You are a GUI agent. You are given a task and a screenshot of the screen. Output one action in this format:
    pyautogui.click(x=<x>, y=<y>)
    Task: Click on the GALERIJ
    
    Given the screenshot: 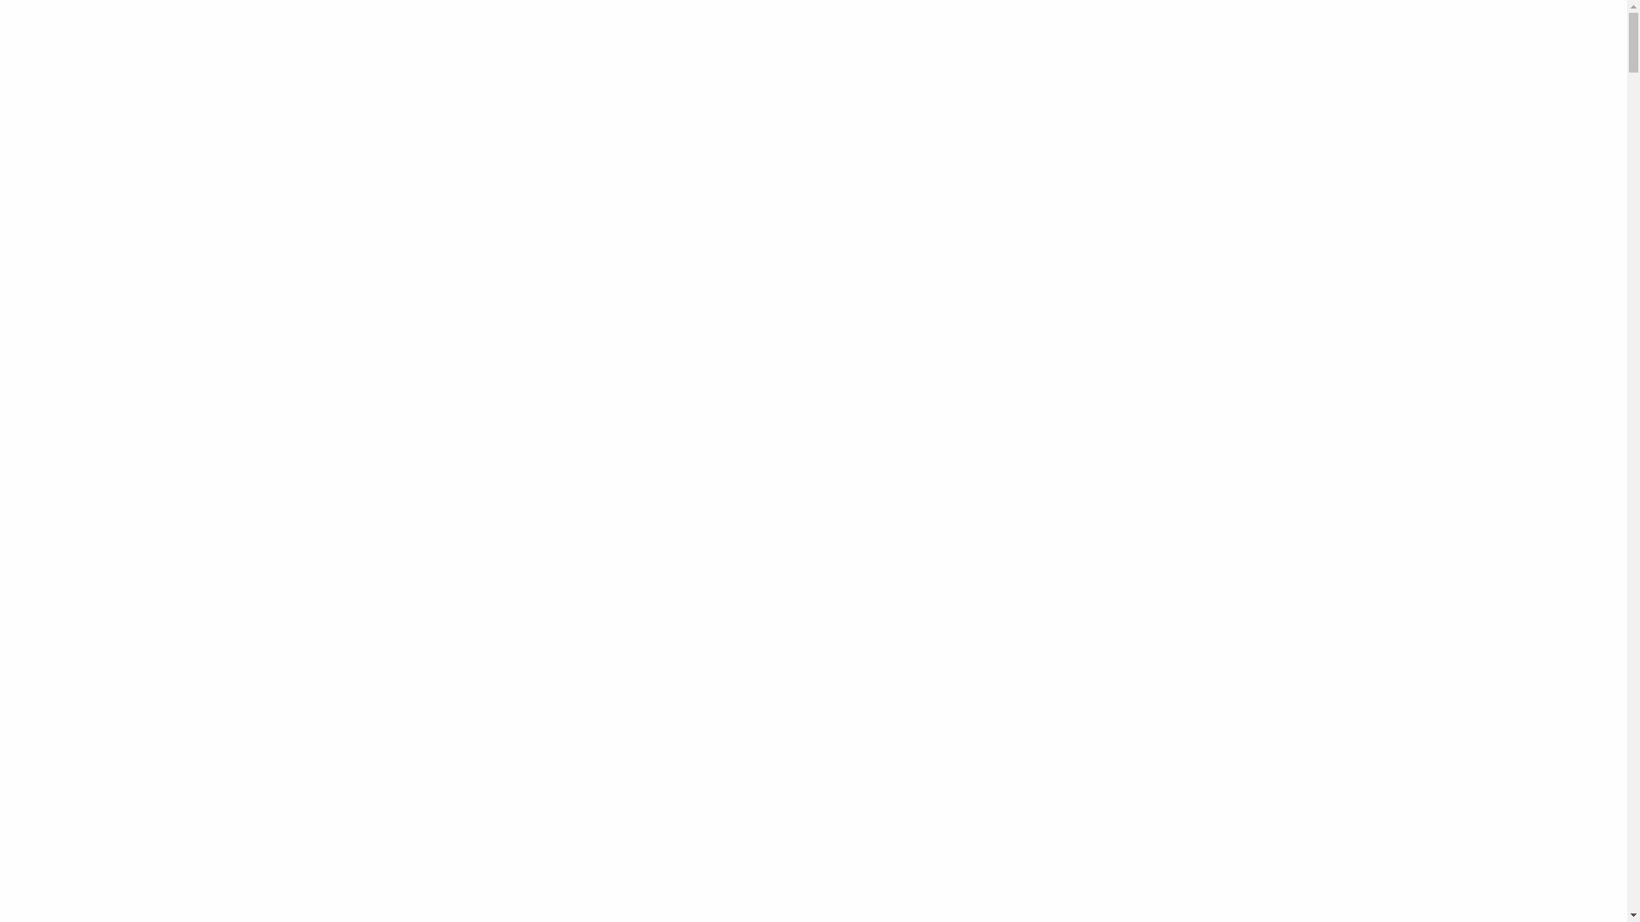 What is the action you would take?
    pyautogui.click(x=1056, y=135)
    